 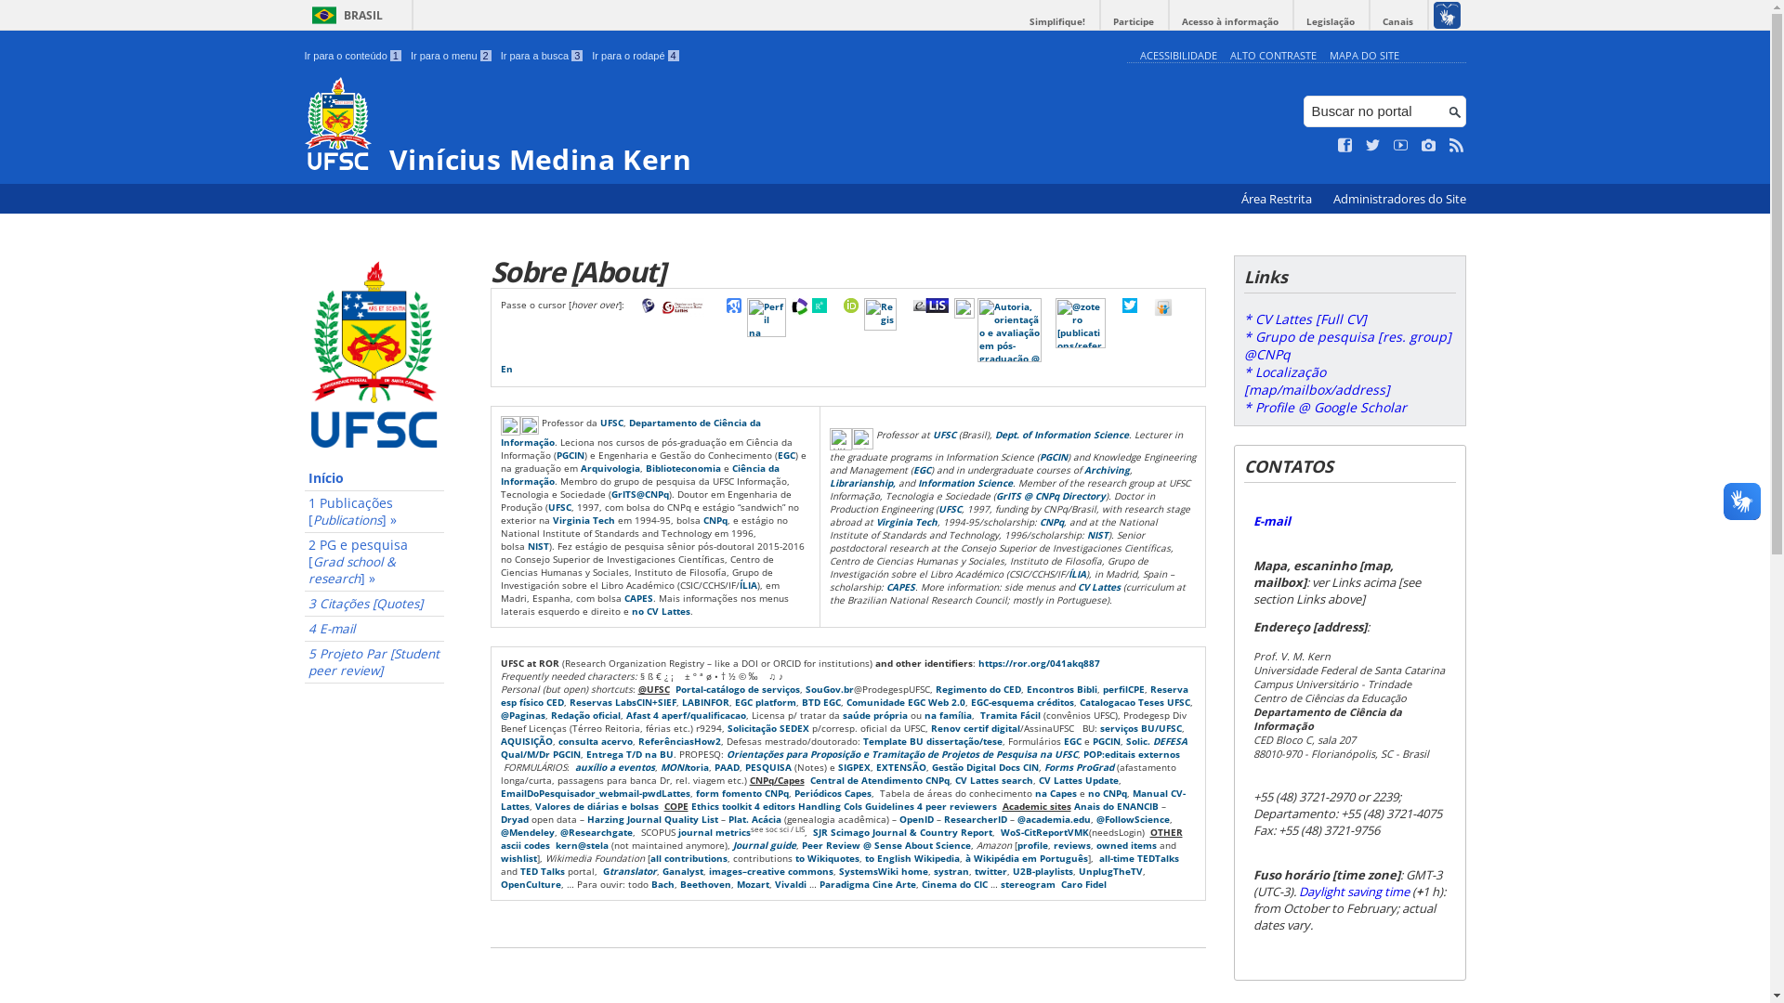 I want to click on Ir para a busca 3, so click(x=543, y=56).